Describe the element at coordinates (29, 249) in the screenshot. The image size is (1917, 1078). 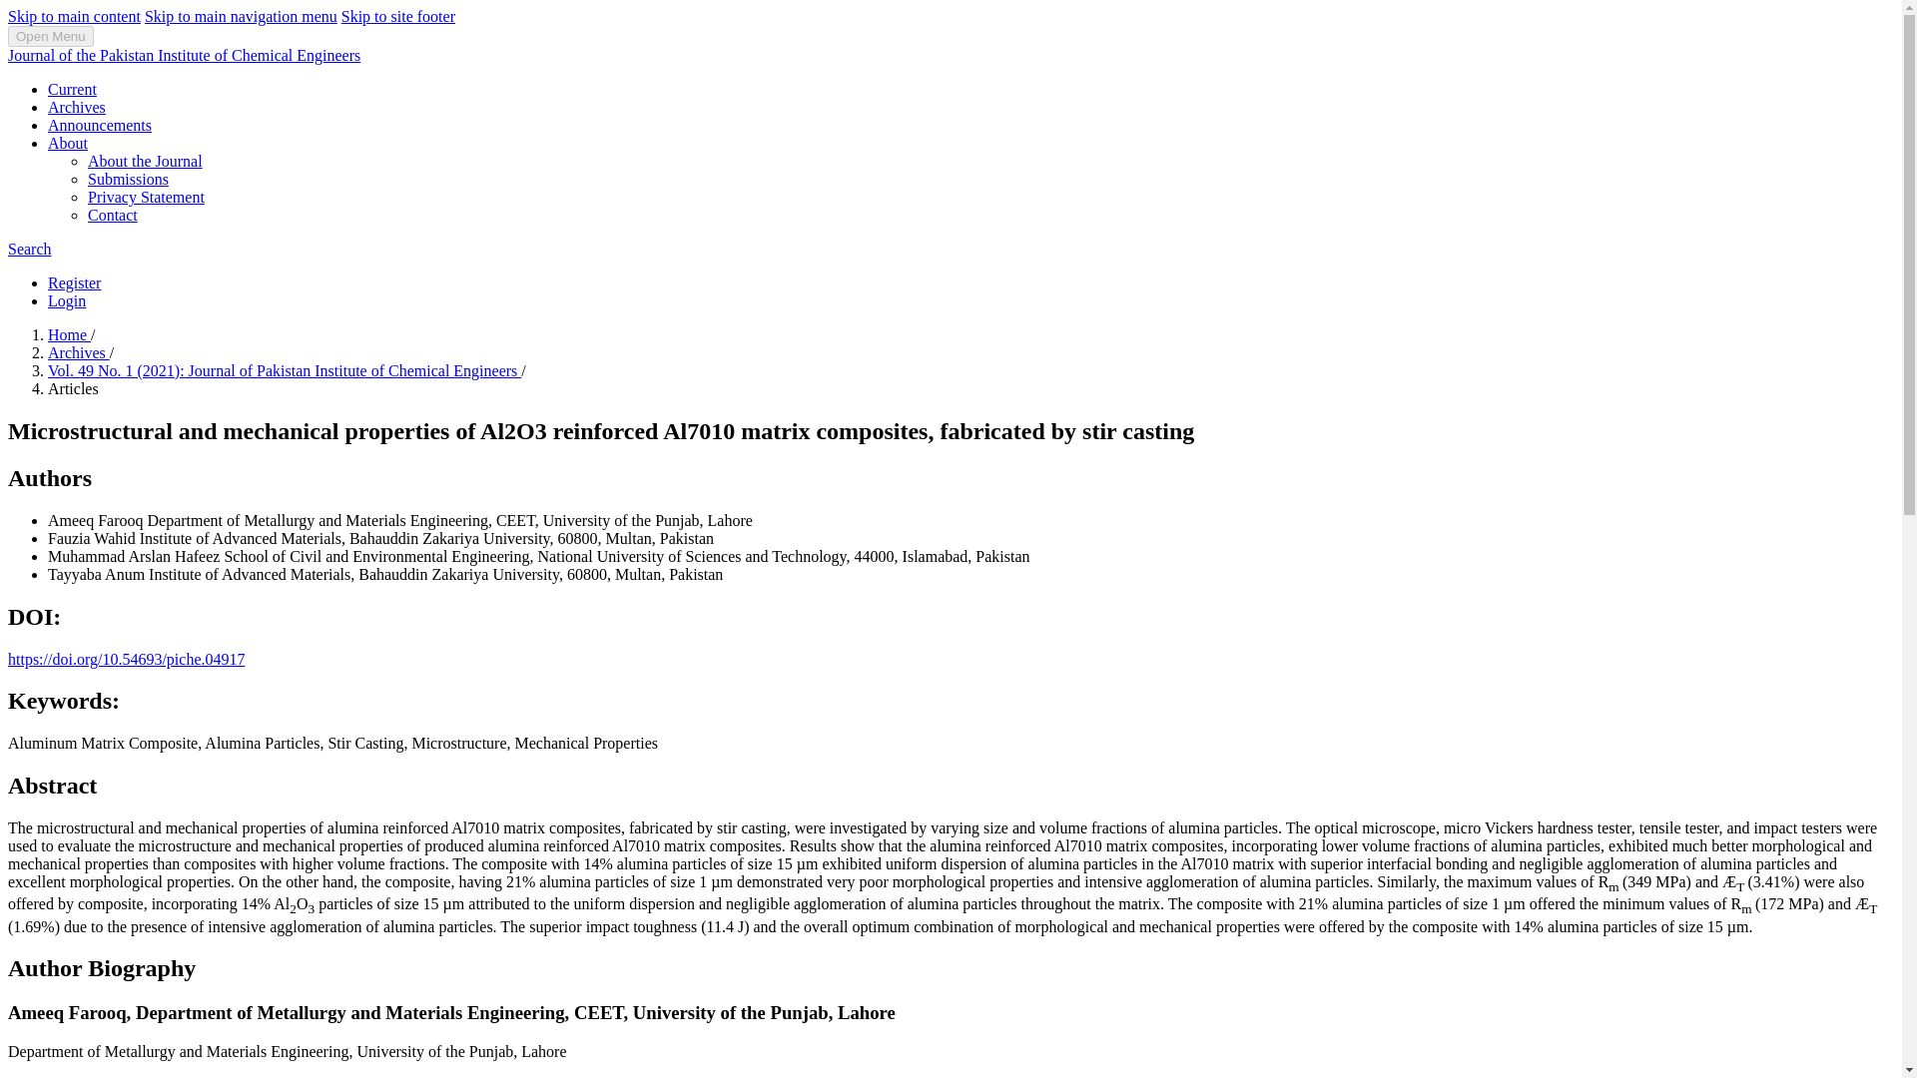
I see `Search` at that location.